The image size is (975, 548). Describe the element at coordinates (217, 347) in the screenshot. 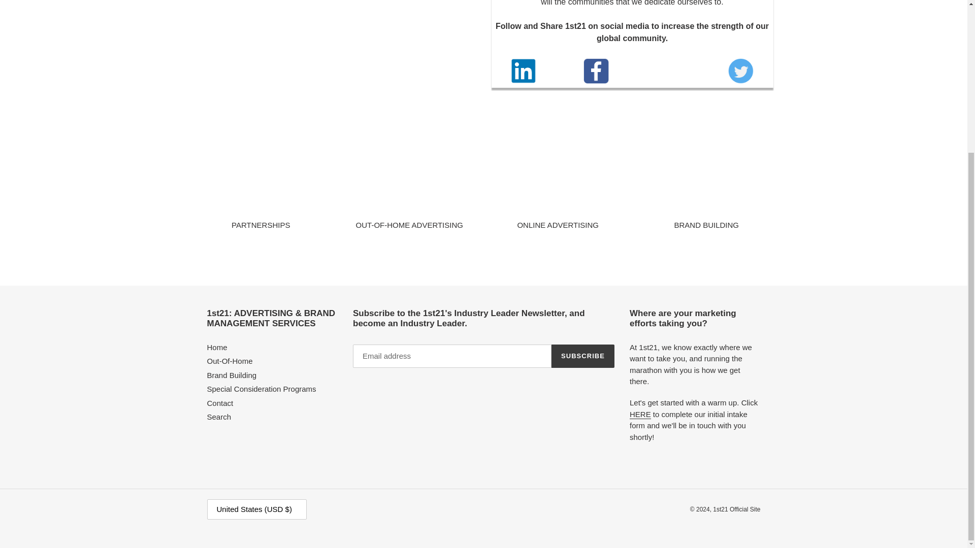

I see `Home` at that location.